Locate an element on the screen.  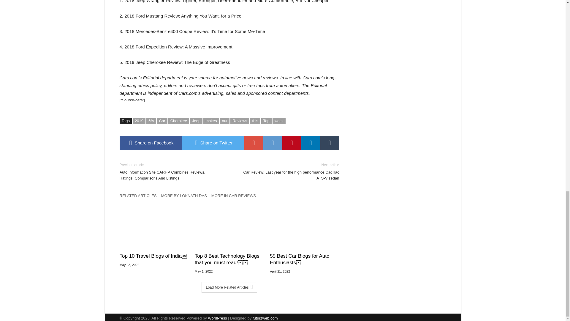
facebook is located at coordinates (150, 143).